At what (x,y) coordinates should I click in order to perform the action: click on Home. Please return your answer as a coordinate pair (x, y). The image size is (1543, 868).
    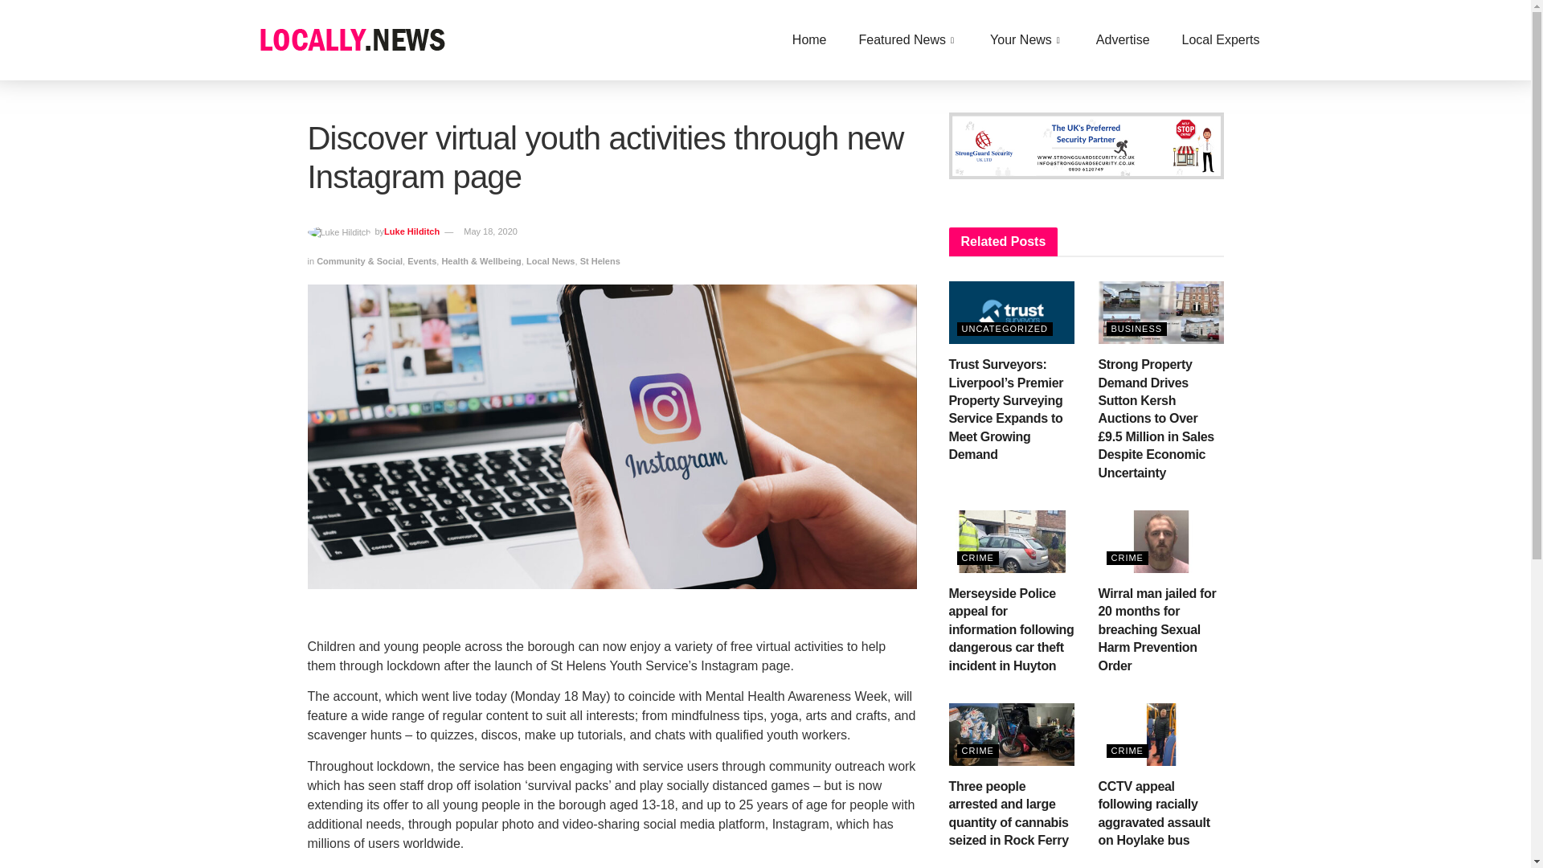
    Looking at the image, I should click on (808, 39).